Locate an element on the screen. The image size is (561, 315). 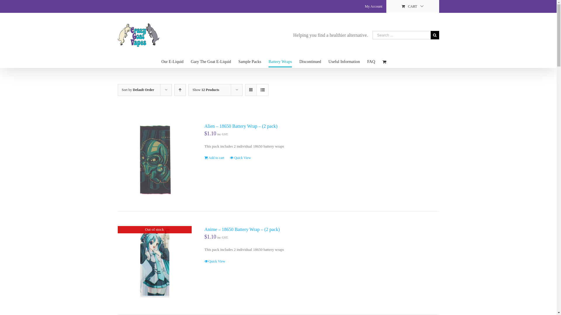
Battery Wraps is located at coordinates (280, 62).